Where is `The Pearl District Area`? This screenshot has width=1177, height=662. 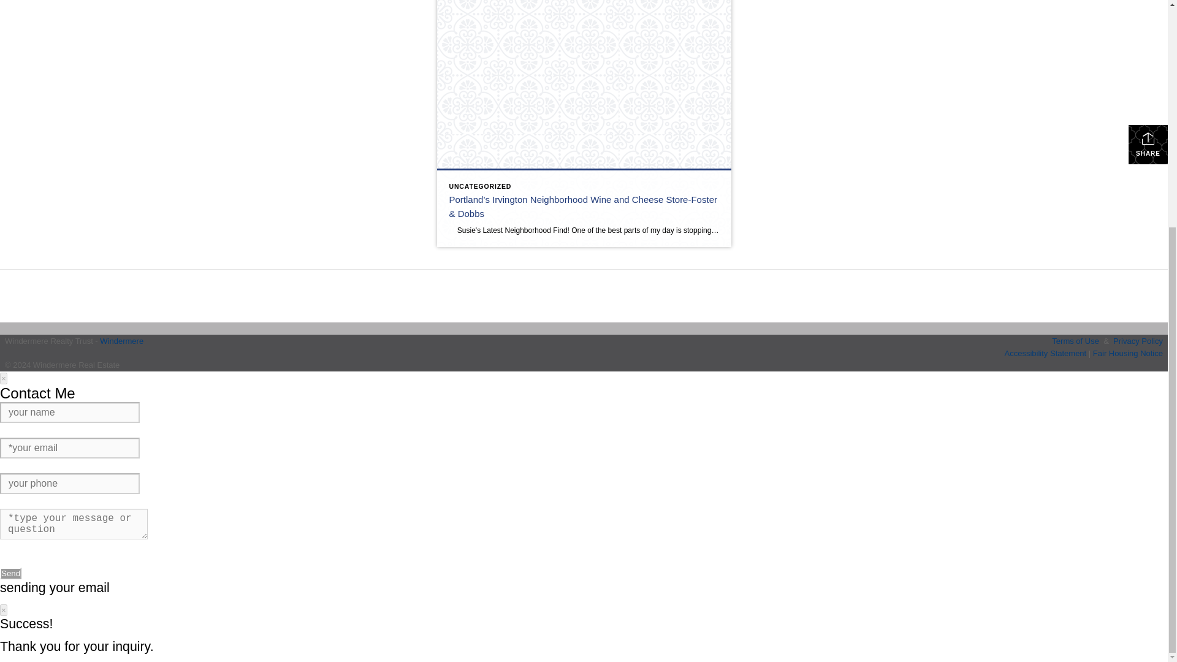 The Pearl District Area is located at coordinates (185, 11).